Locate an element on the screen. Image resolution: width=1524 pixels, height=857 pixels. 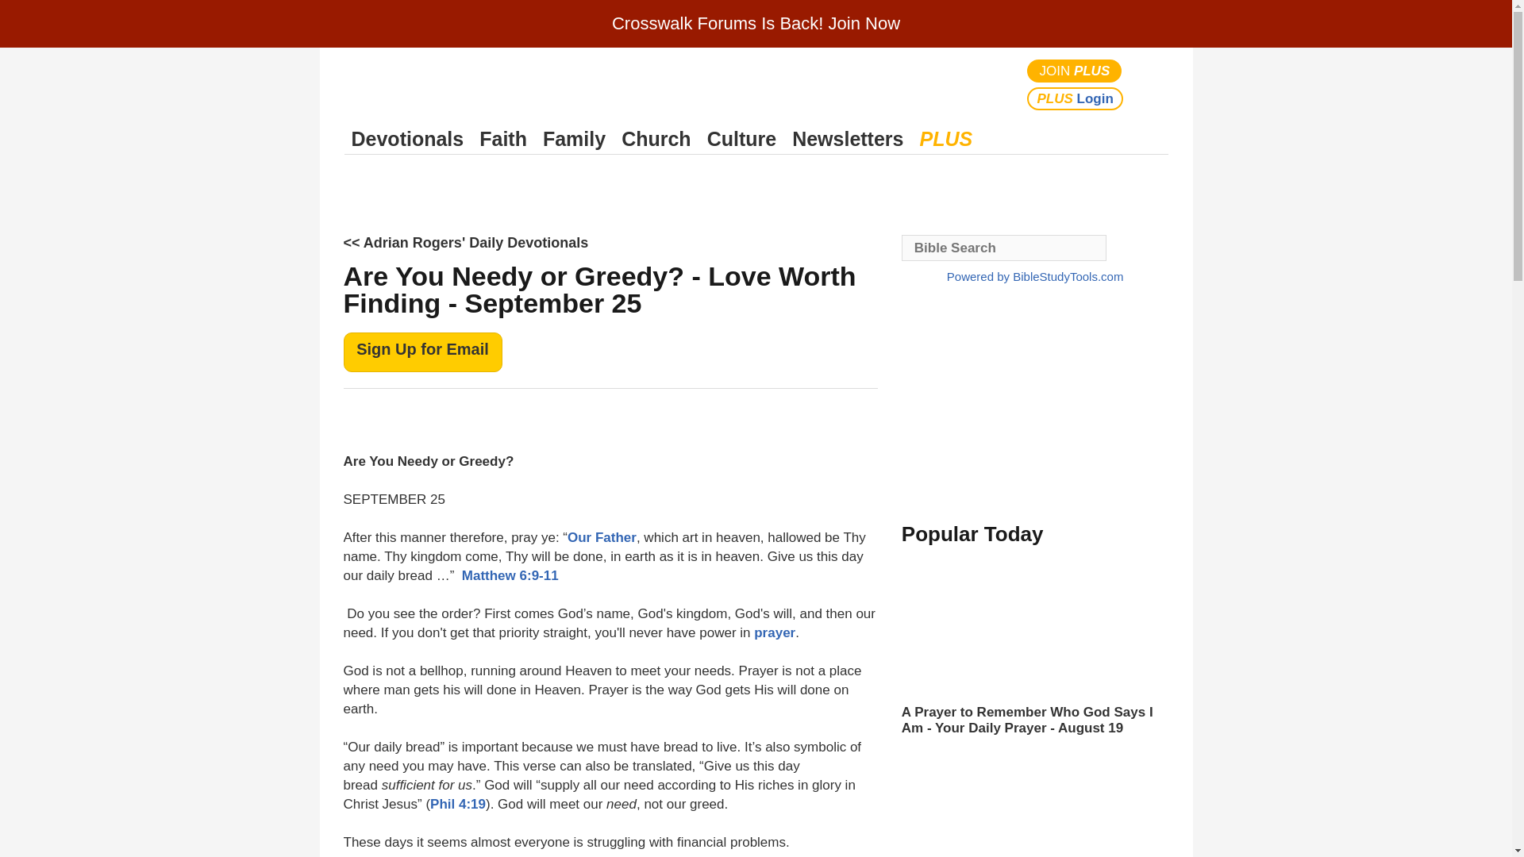
Faith is located at coordinates (503, 139).